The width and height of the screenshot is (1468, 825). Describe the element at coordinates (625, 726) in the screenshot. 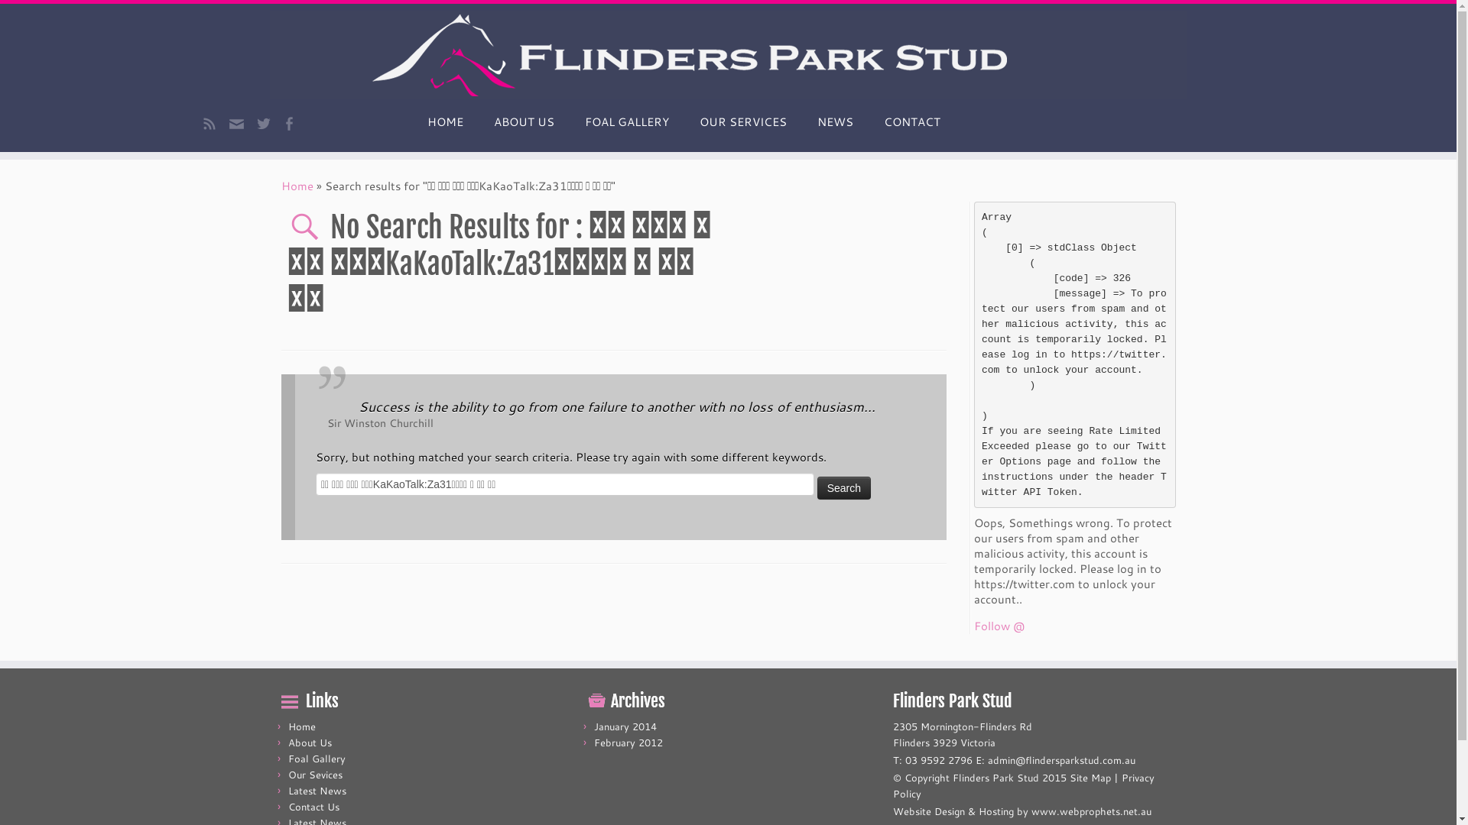

I see `January 2014` at that location.